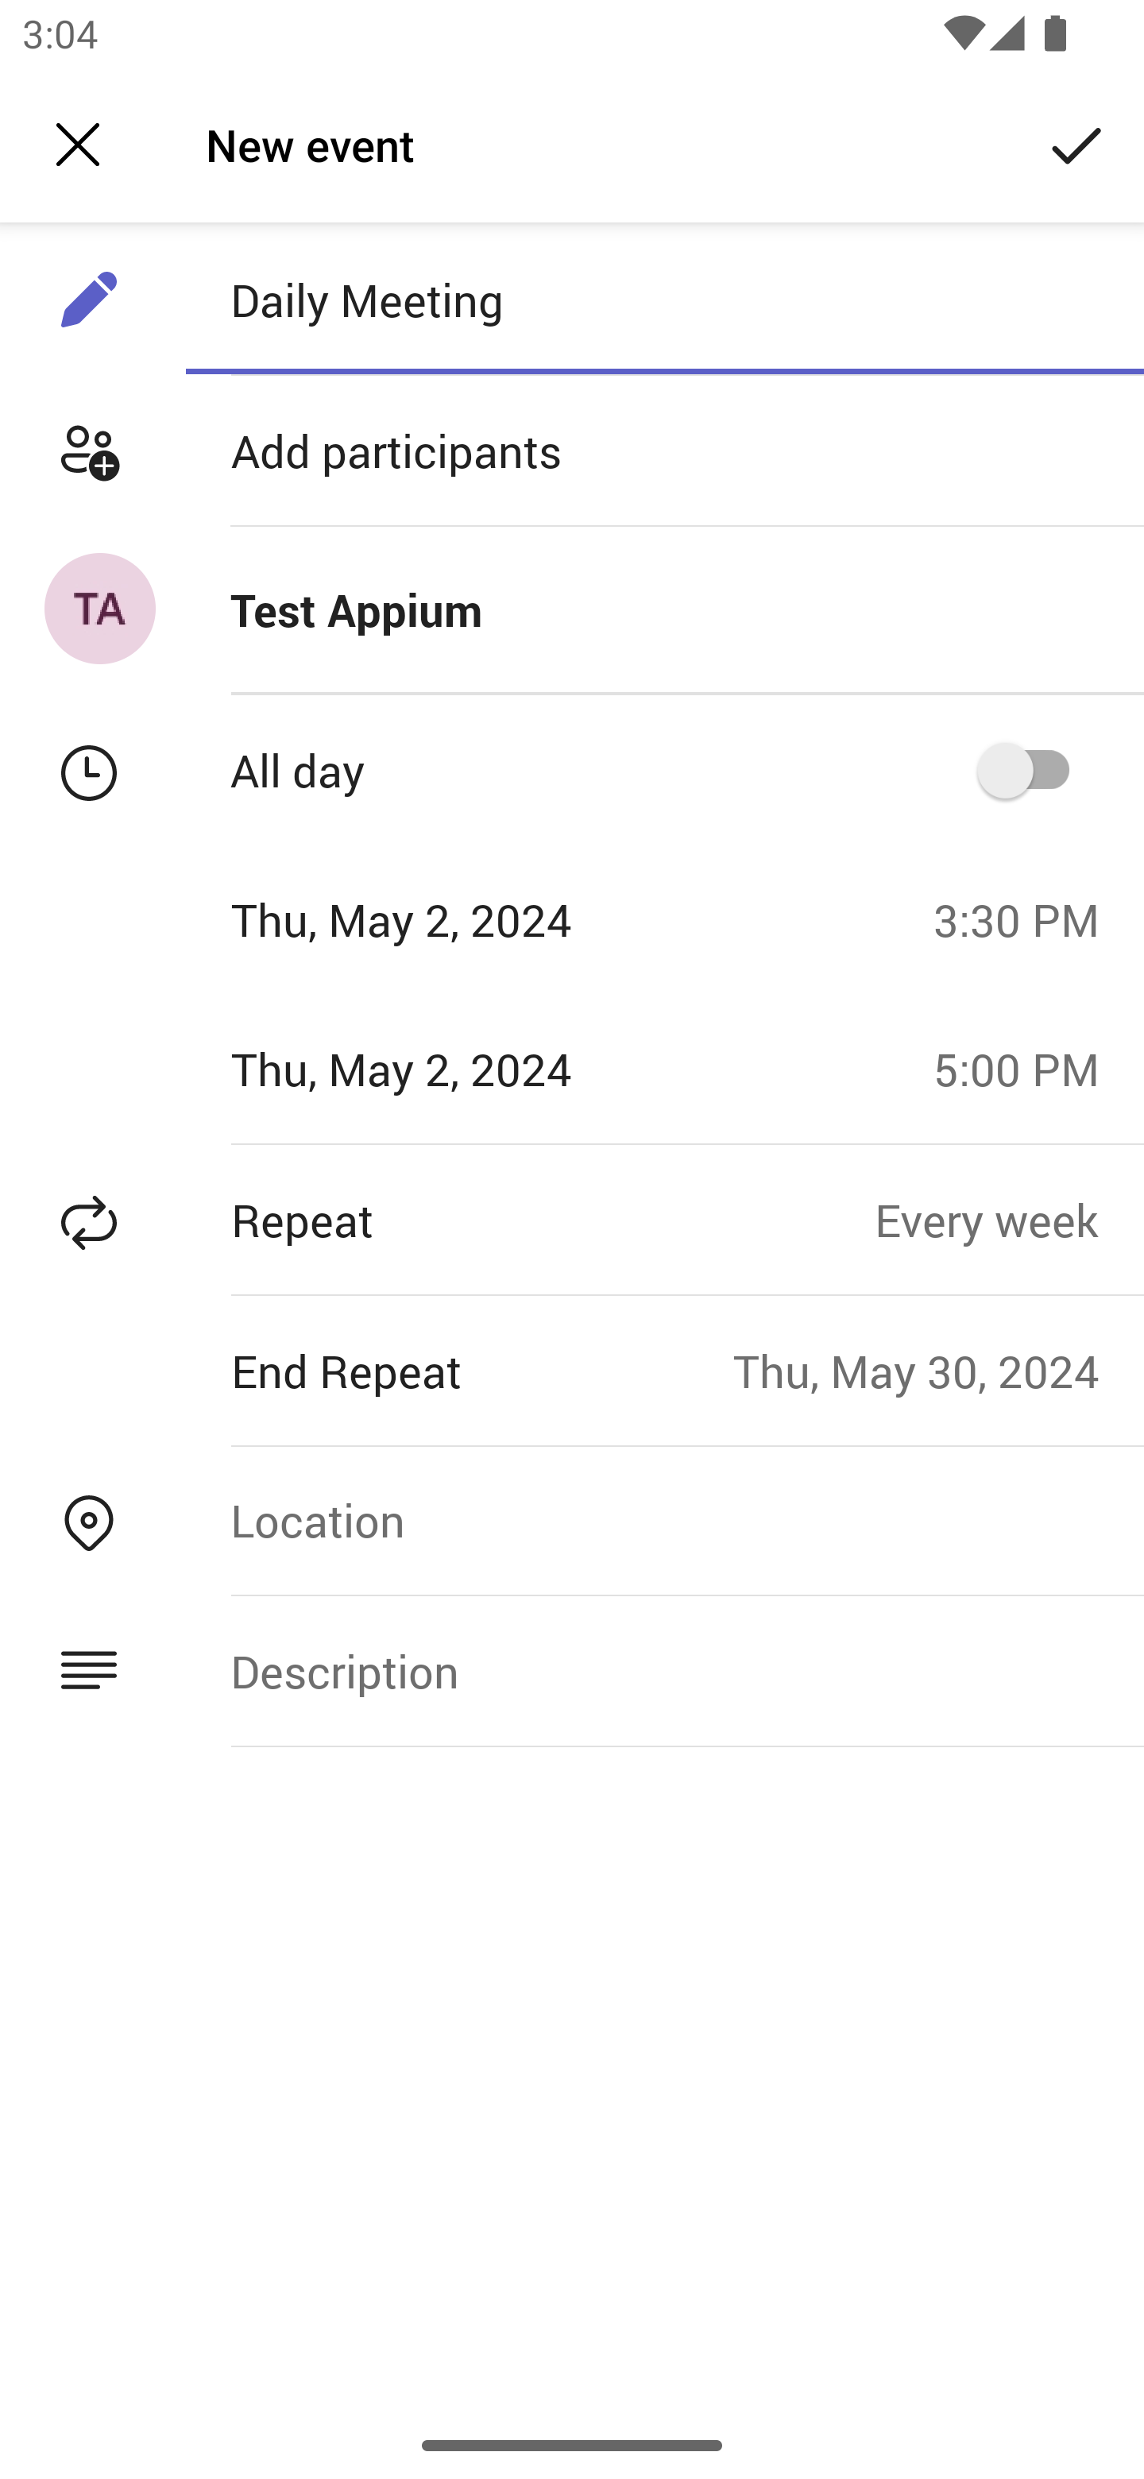 This screenshot has width=1144, height=2479. I want to click on Every week Repeat Every week, so click(1009, 1219).